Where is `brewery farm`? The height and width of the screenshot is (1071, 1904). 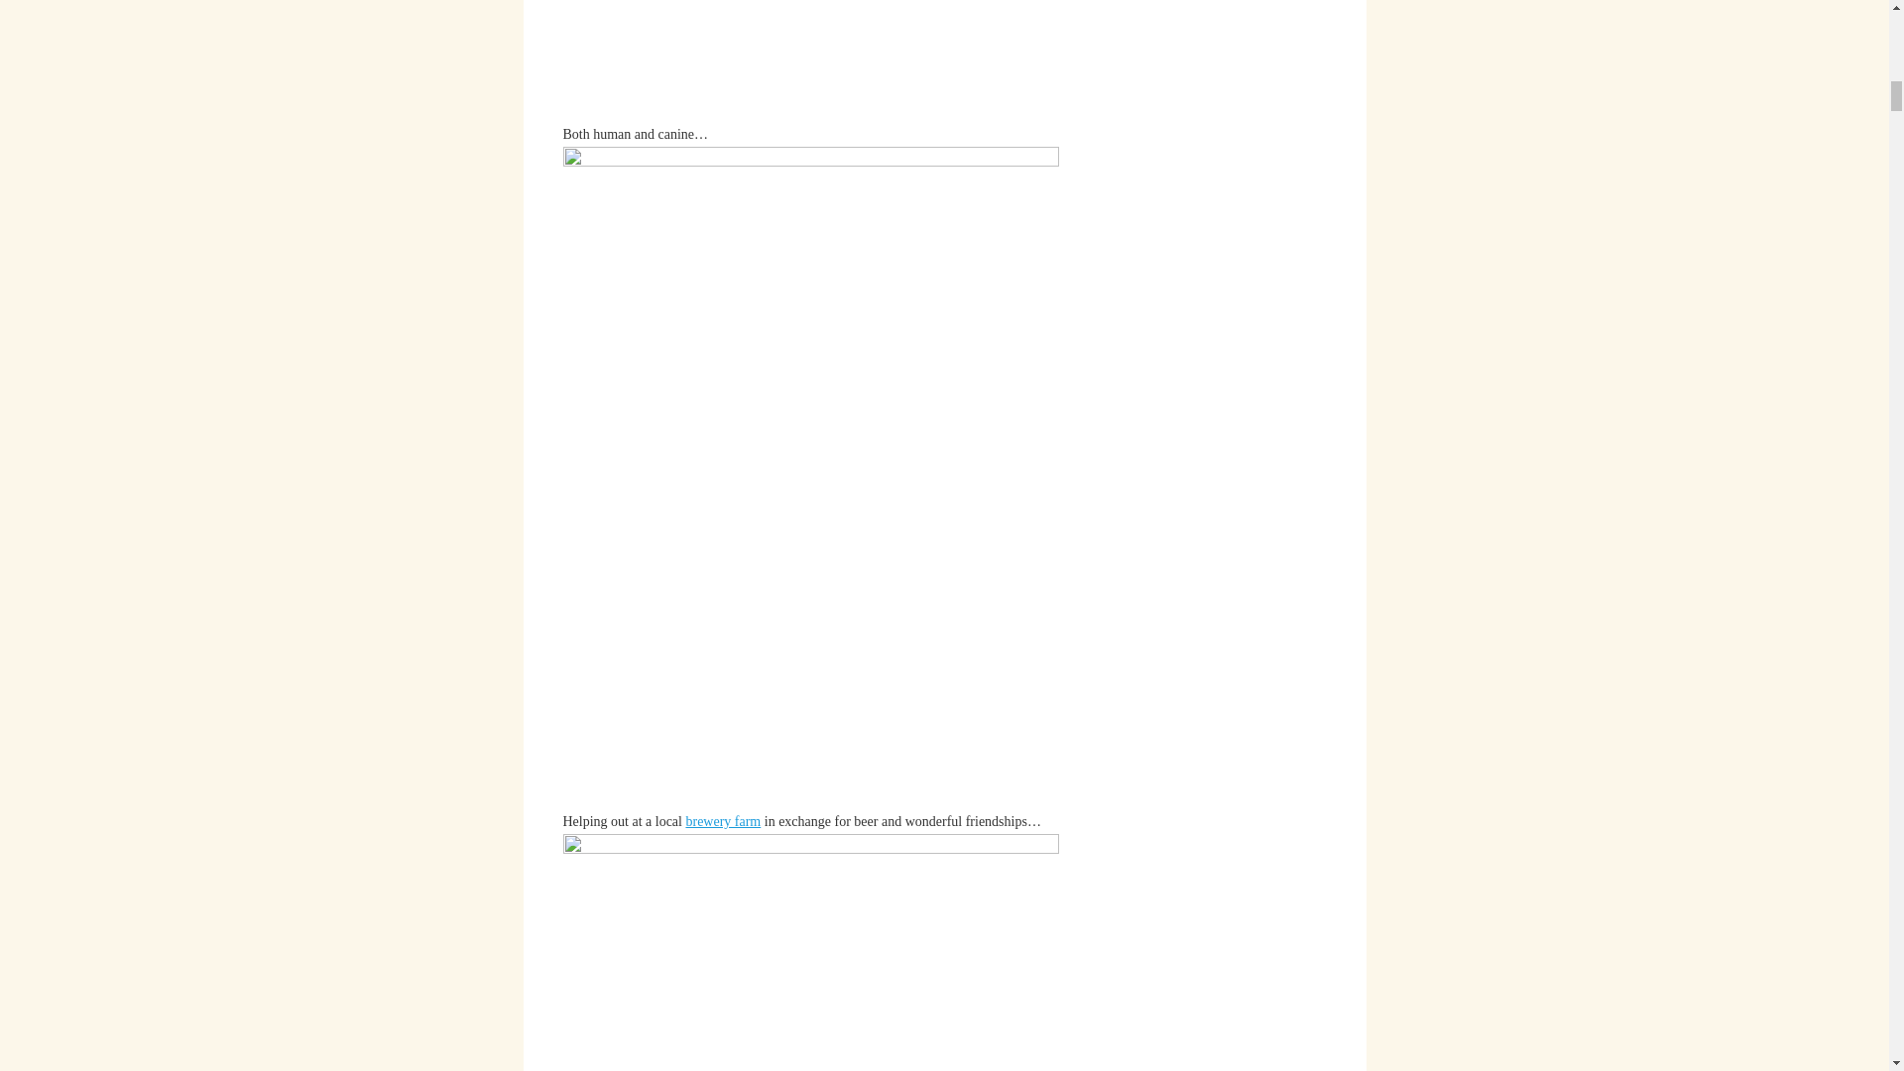
brewery farm is located at coordinates (722, 821).